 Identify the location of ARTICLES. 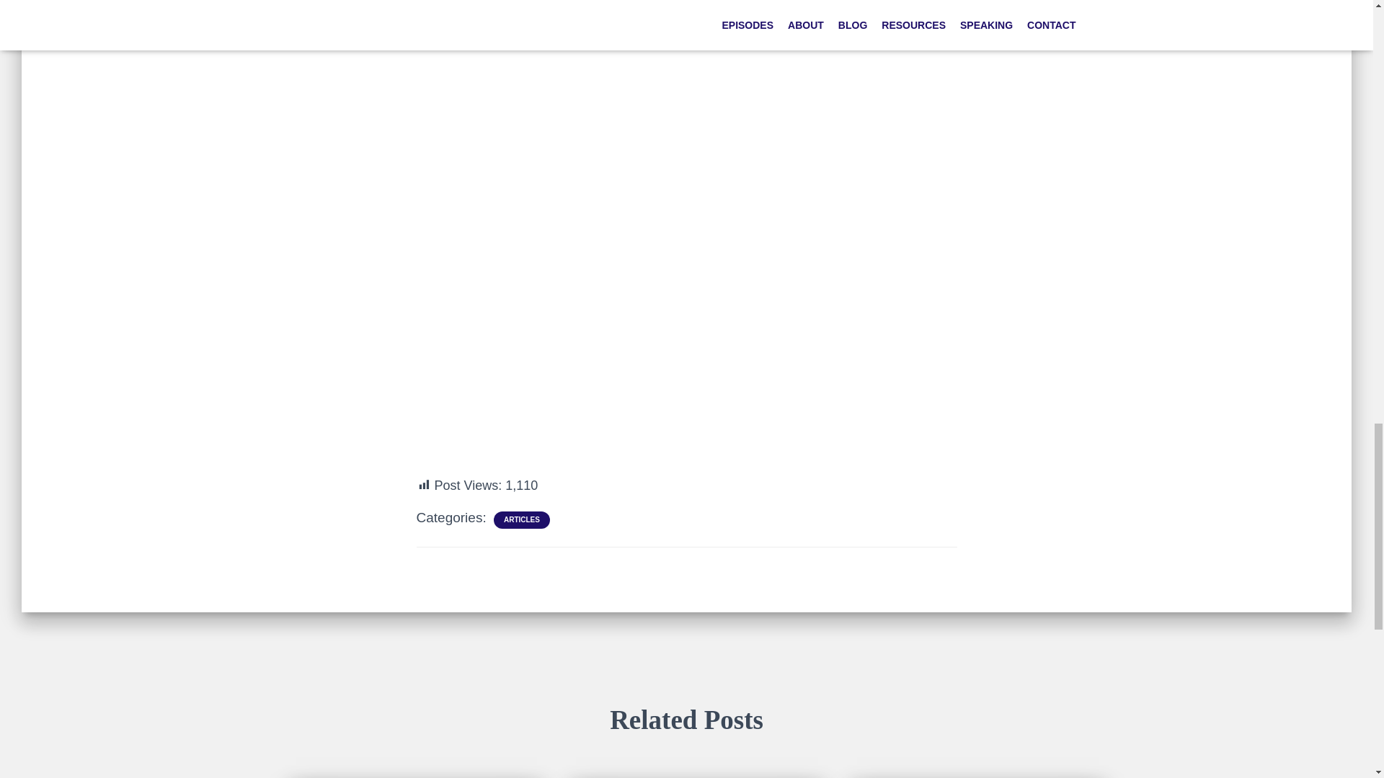
(521, 520).